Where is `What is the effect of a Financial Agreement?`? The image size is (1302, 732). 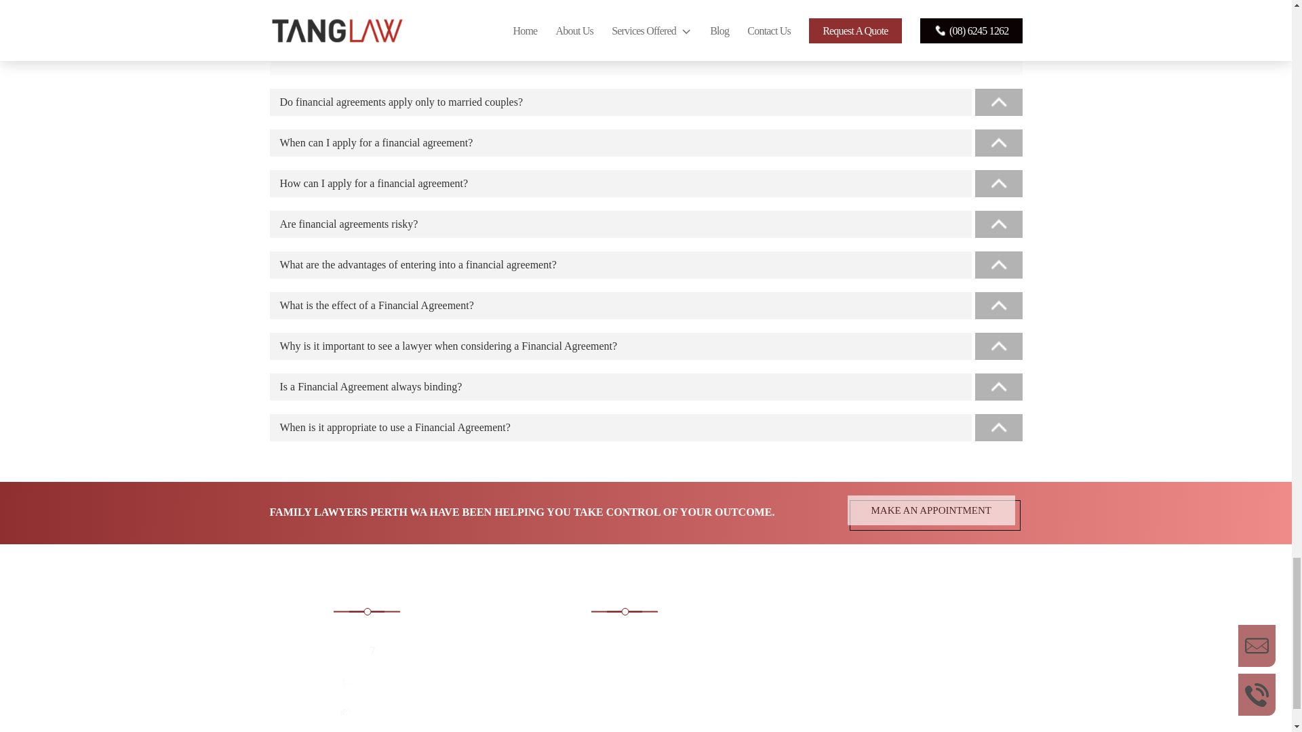 What is the effect of a Financial Agreement? is located at coordinates (646, 305).